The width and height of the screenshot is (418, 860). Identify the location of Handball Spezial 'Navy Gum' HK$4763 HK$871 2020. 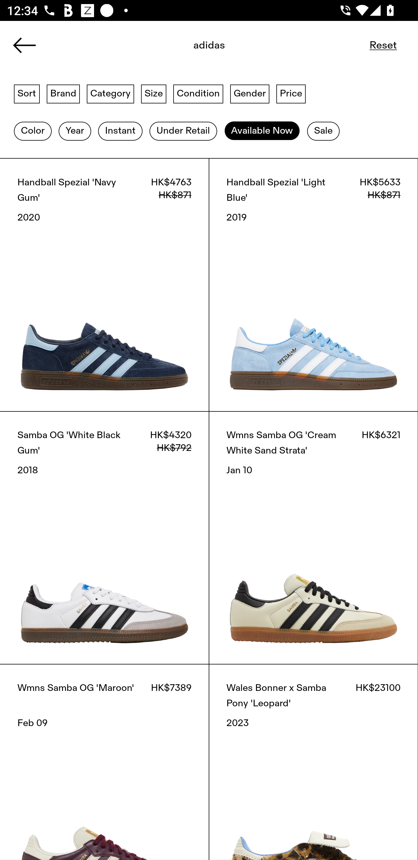
(105, 284).